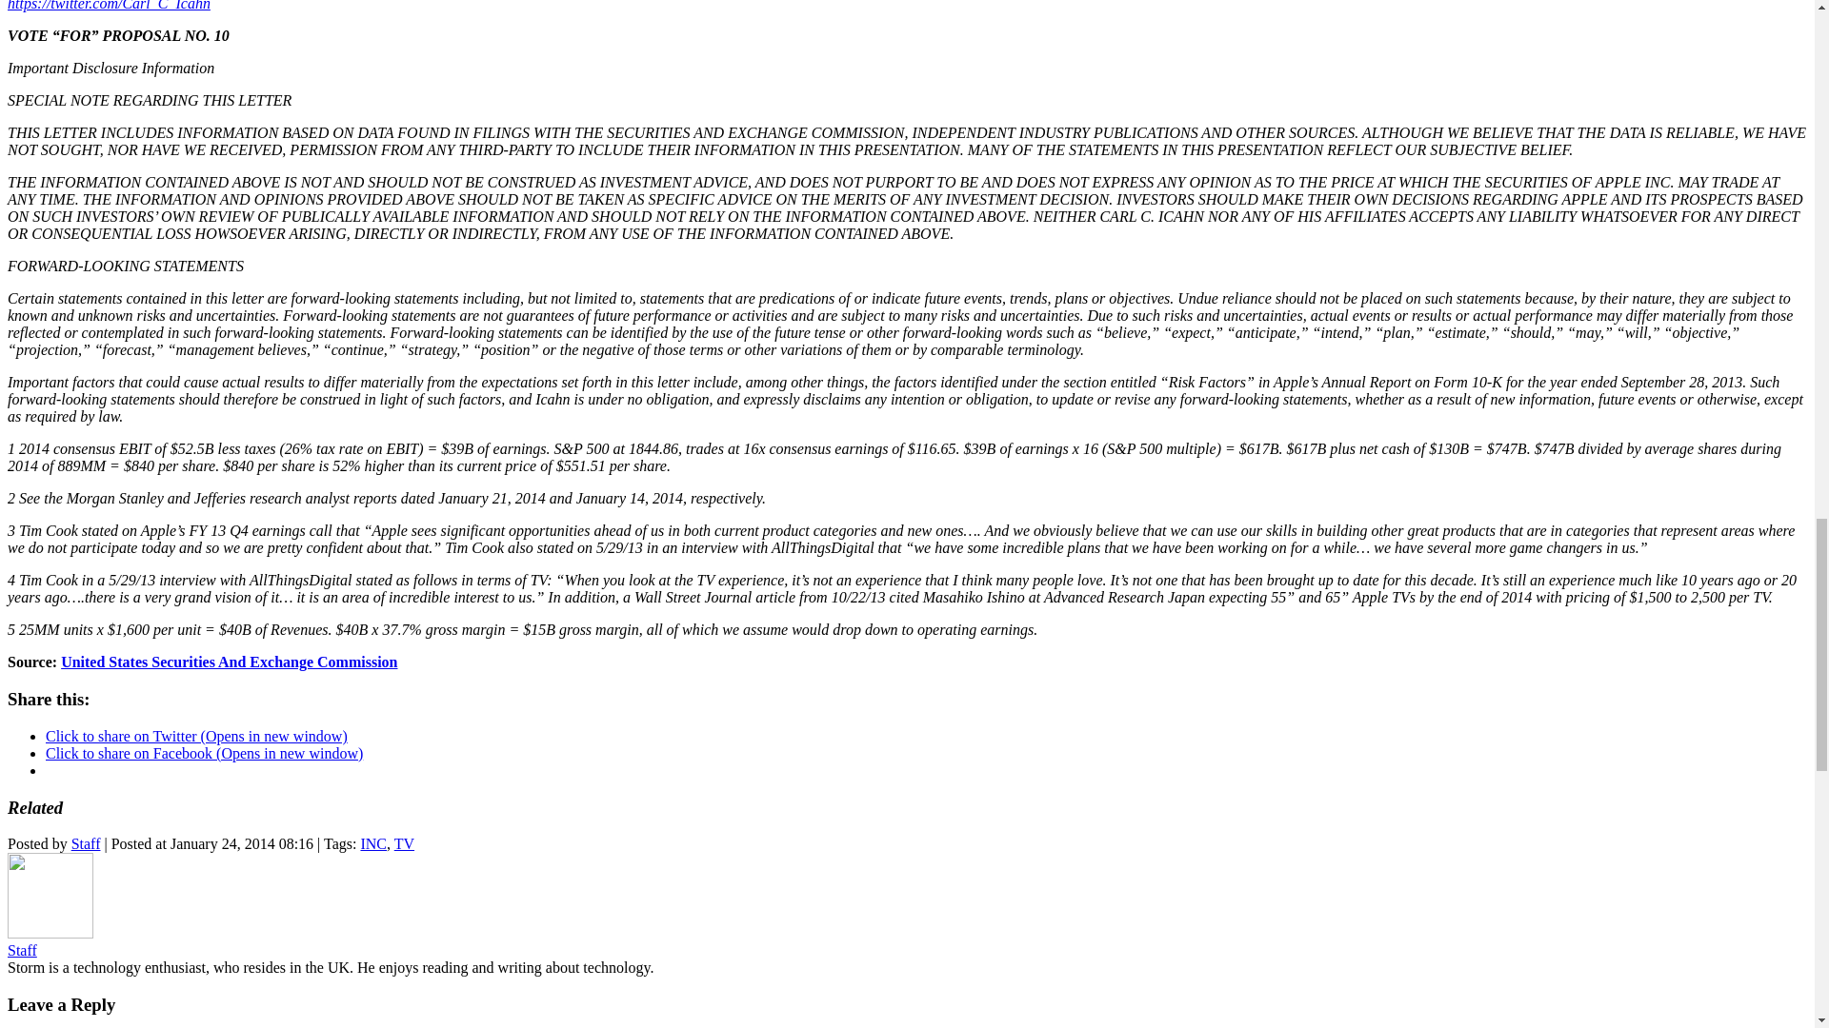  Describe the element at coordinates (50, 933) in the screenshot. I see `Staff` at that location.